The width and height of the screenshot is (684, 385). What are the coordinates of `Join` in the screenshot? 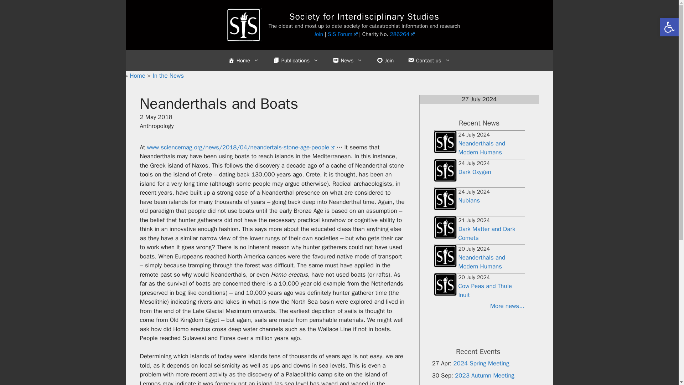 It's located at (385, 61).